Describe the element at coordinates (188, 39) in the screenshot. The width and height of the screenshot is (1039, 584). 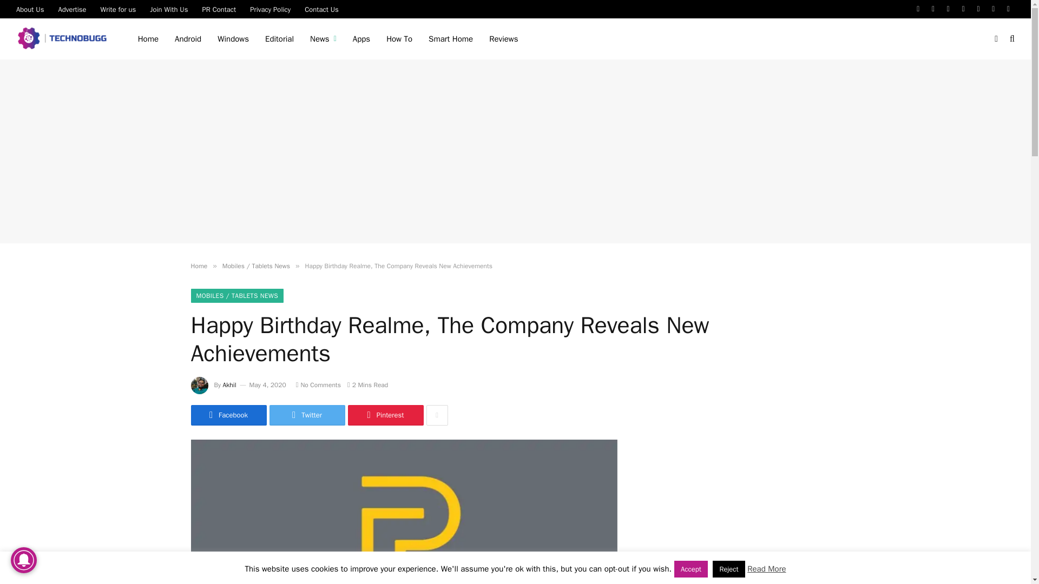
I see `Android` at that location.